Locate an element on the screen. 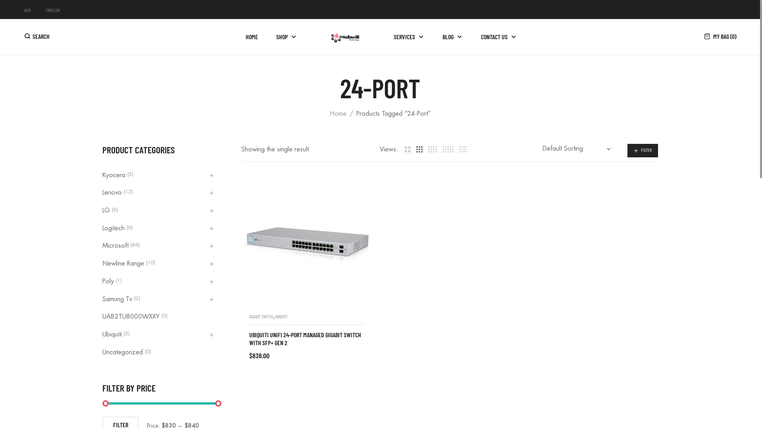 This screenshot has height=428, width=762. HOME is located at coordinates (252, 37).